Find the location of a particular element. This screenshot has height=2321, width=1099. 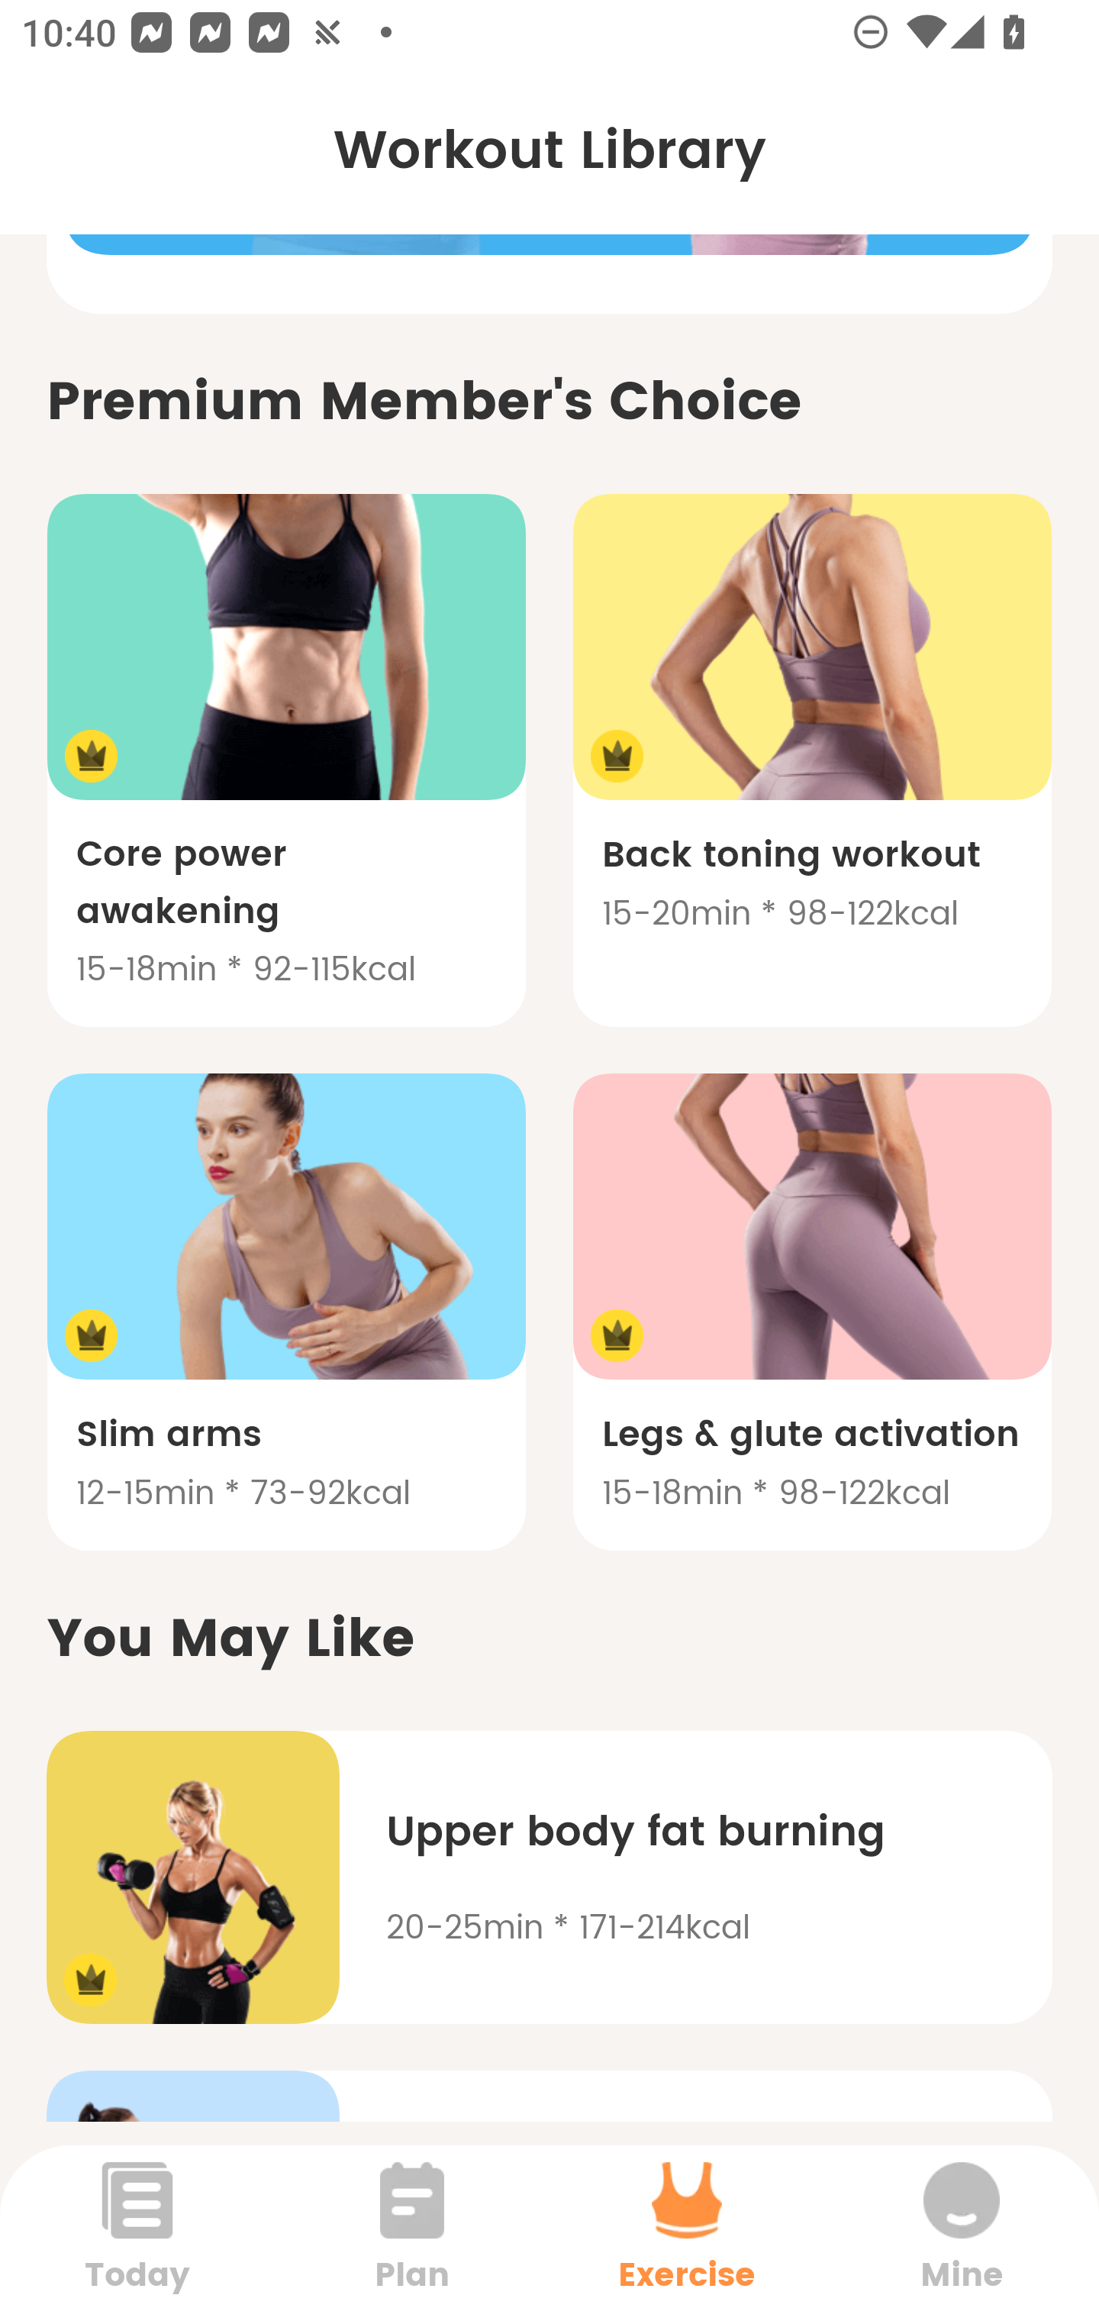

Back toning workout 15-20min * 98-122kcal is located at coordinates (812, 760).